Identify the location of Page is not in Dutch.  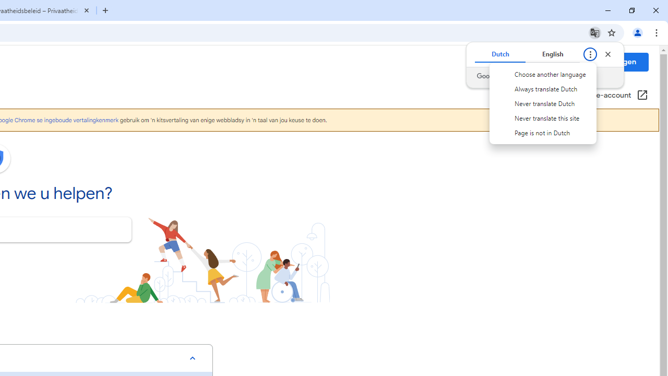
(543, 132).